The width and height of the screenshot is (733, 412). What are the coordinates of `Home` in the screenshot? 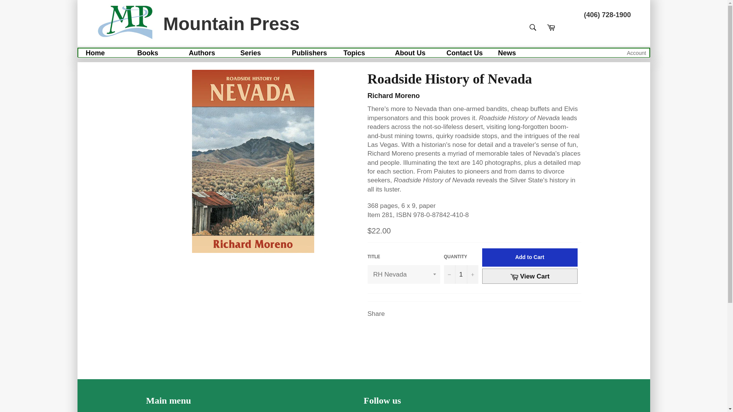 It's located at (95, 53).